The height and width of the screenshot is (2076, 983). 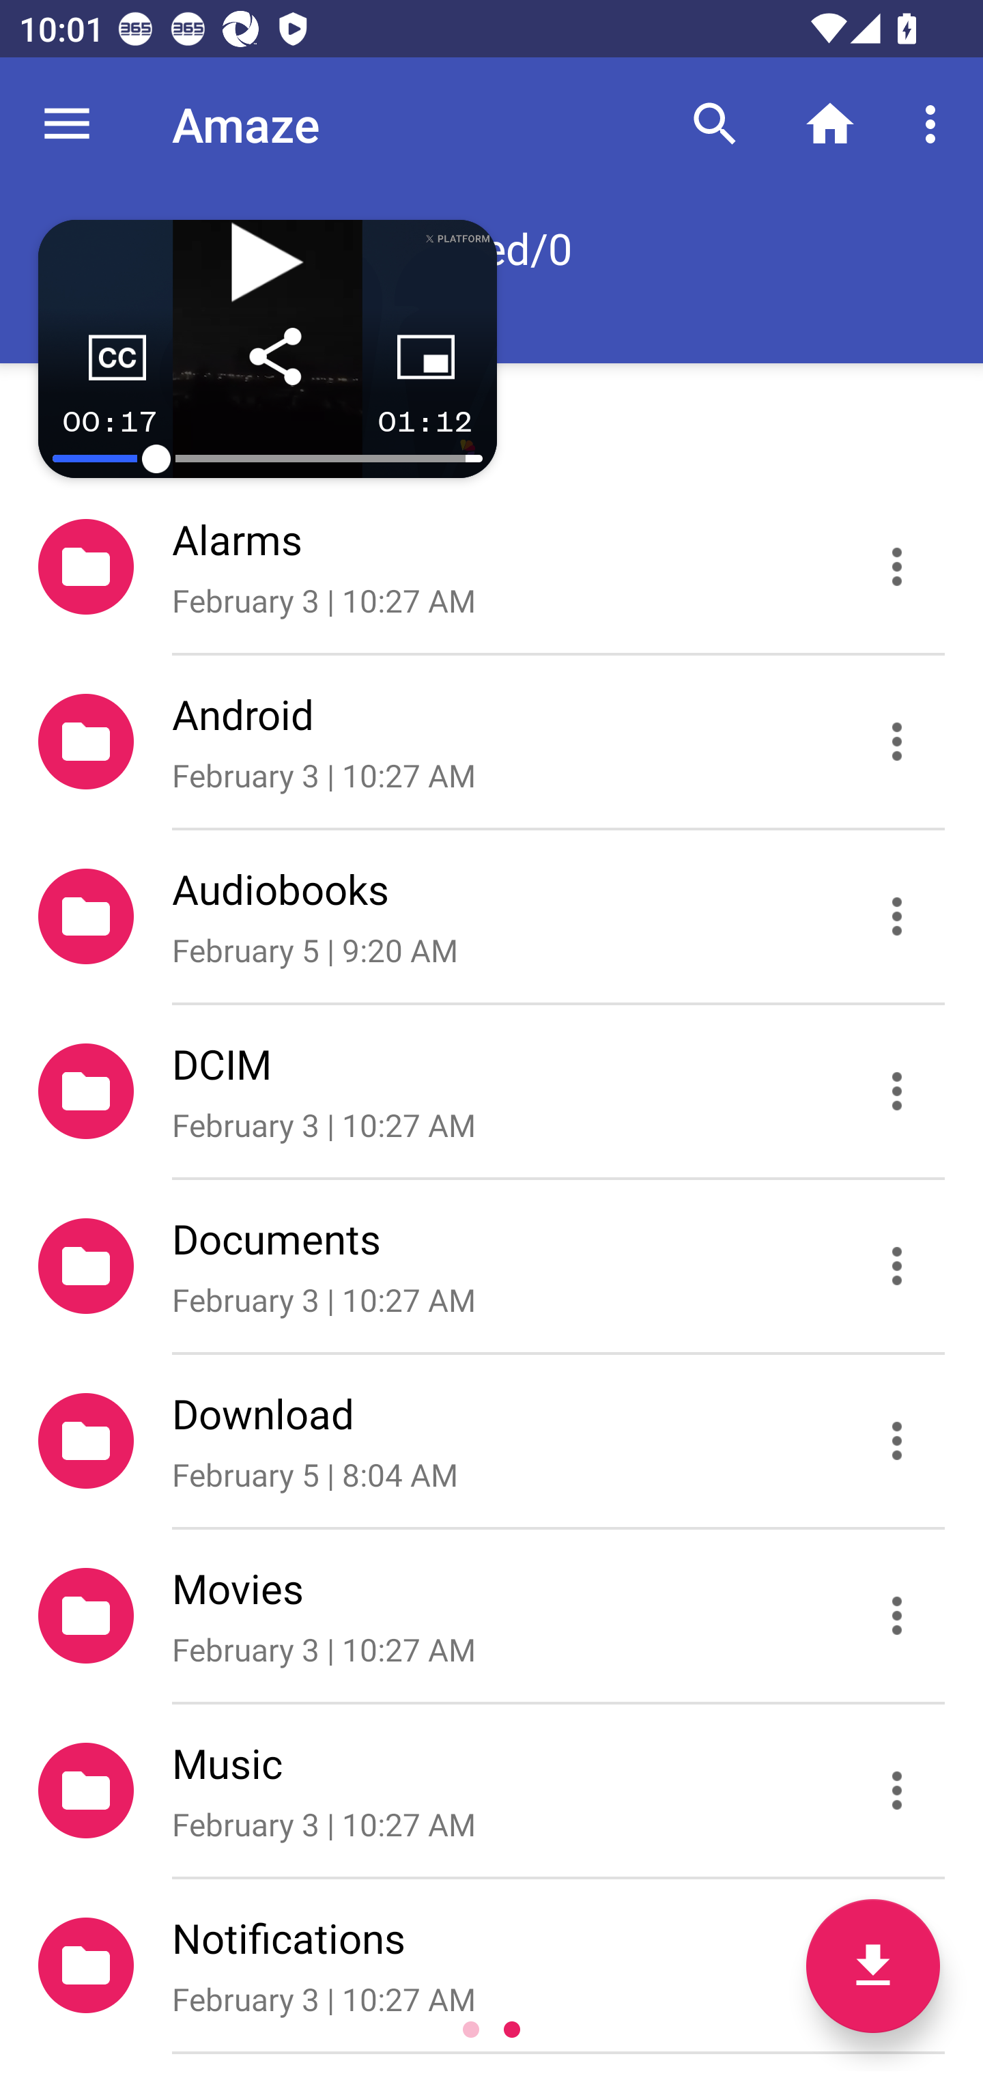 I want to click on Audiobooks February 5 | 9:20 AM, so click(x=491, y=916).